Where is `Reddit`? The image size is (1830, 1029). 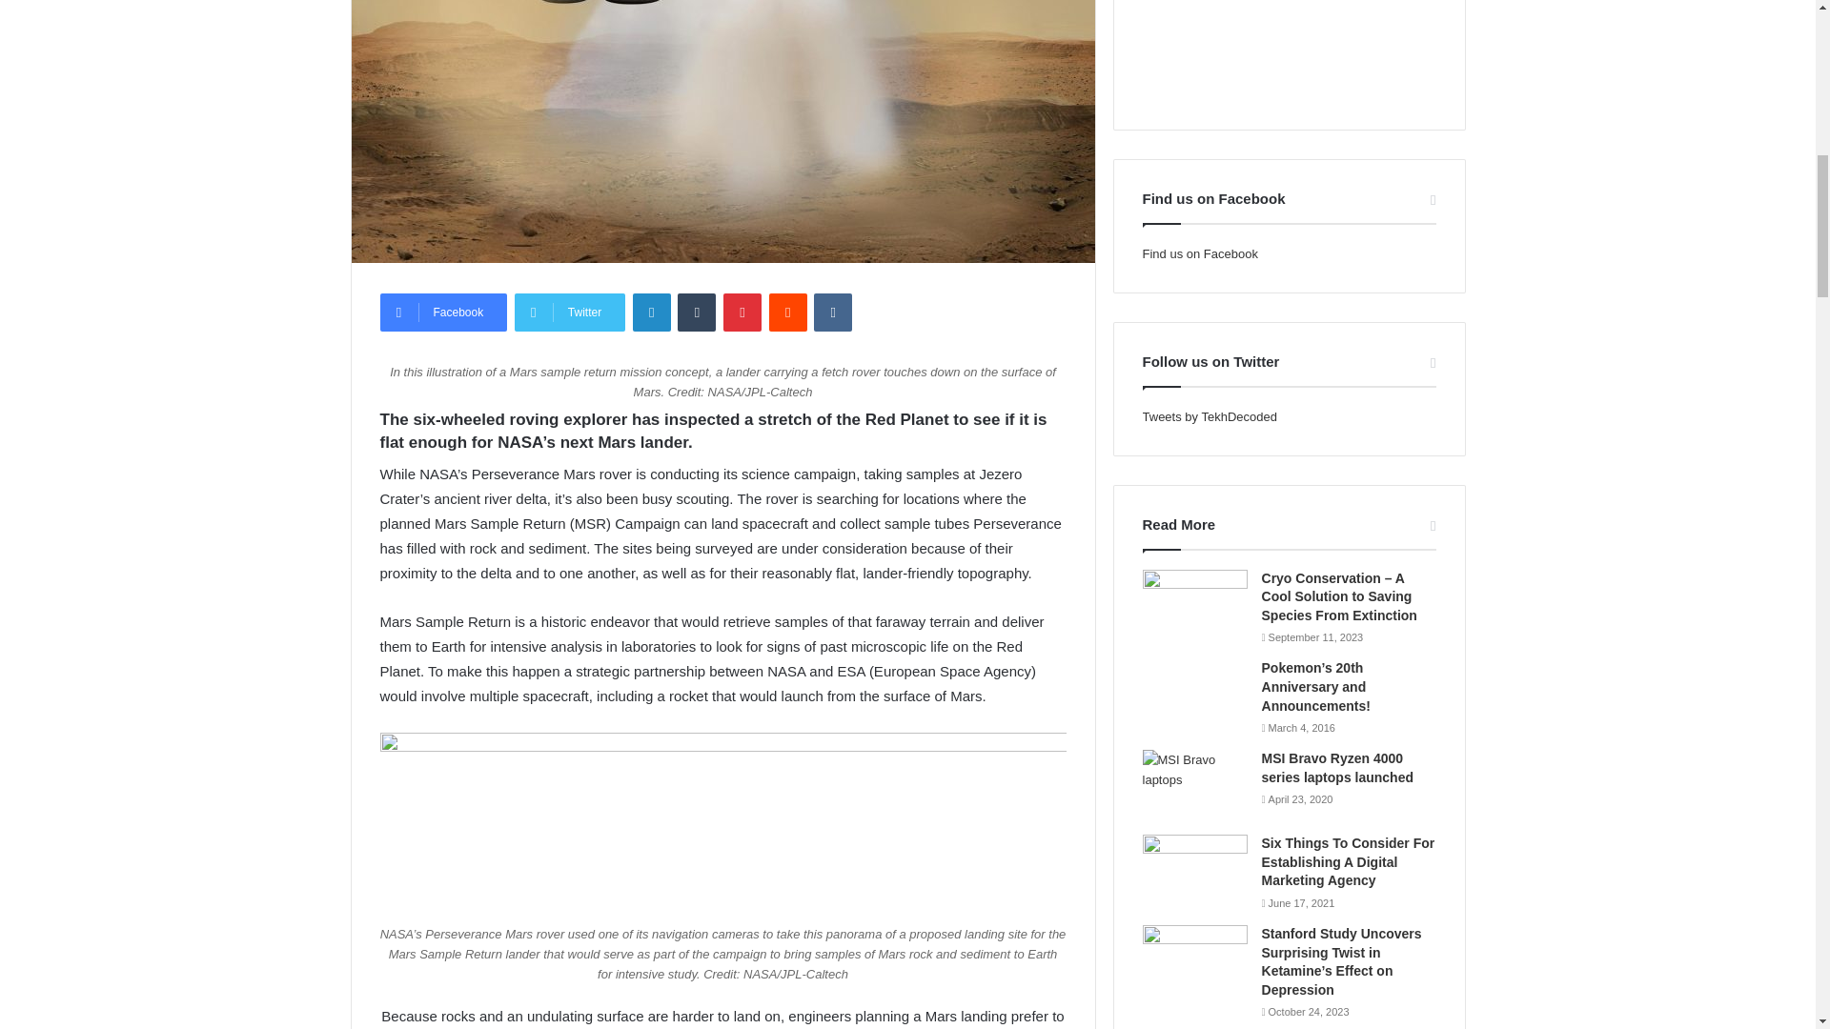 Reddit is located at coordinates (787, 312).